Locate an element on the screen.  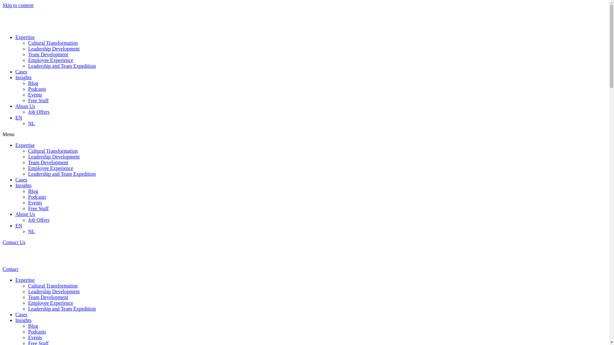
Team Development is located at coordinates (48, 162).